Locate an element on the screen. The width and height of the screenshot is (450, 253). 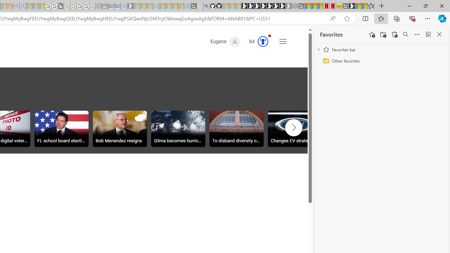
Gilma becomes hurricane is located at coordinates (178, 130).